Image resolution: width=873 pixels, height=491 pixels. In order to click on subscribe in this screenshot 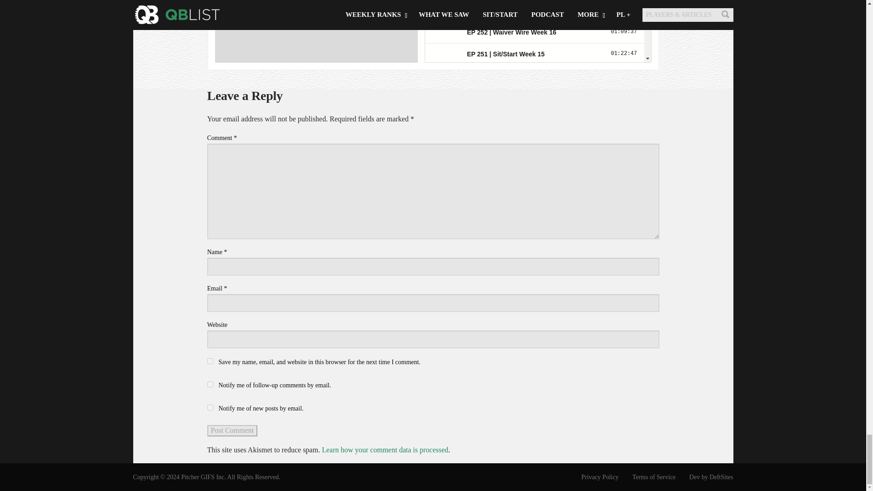, I will do `click(210, 407)`.